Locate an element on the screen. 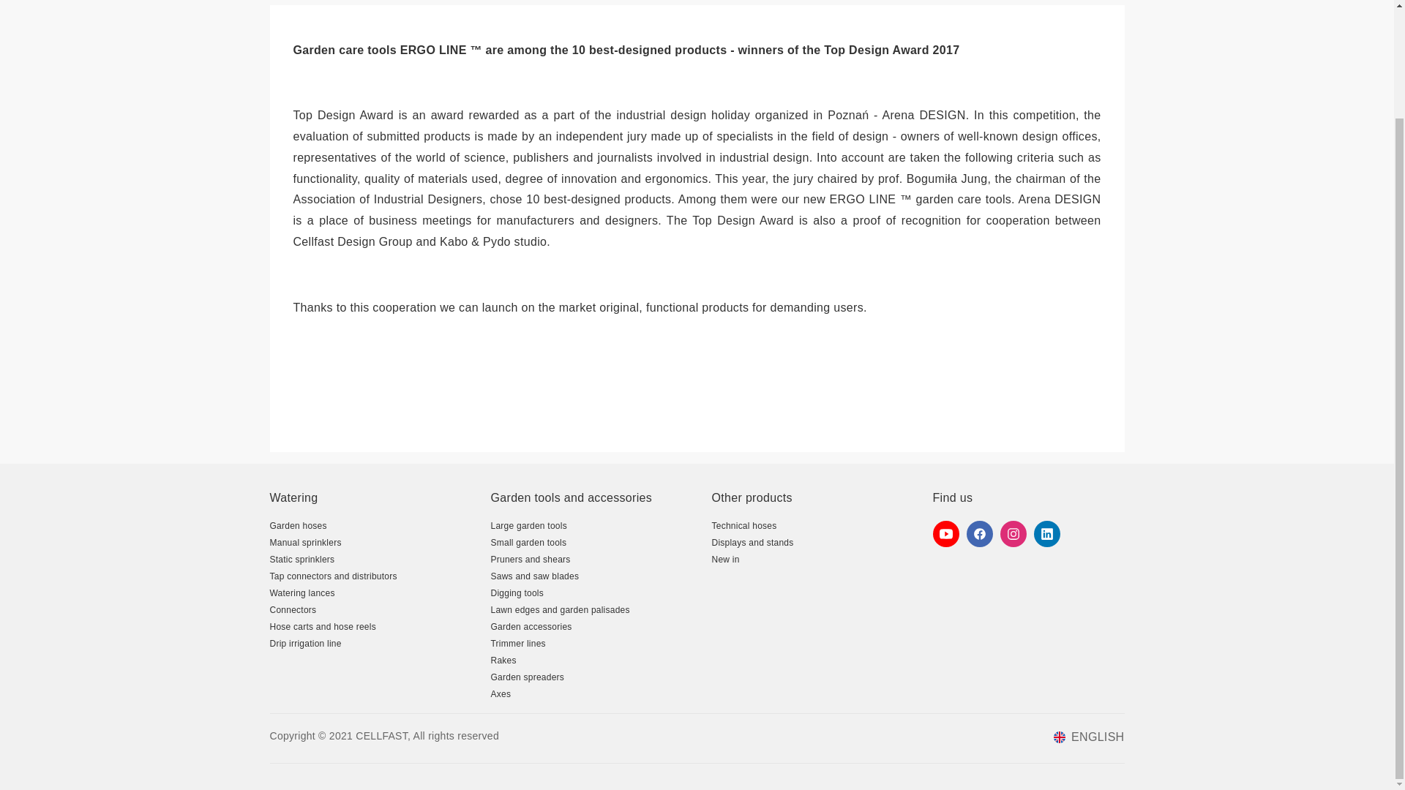 The width and height of the screenshot is (1405, 790). Saws and saw blades is located at coordinates (534, 576).